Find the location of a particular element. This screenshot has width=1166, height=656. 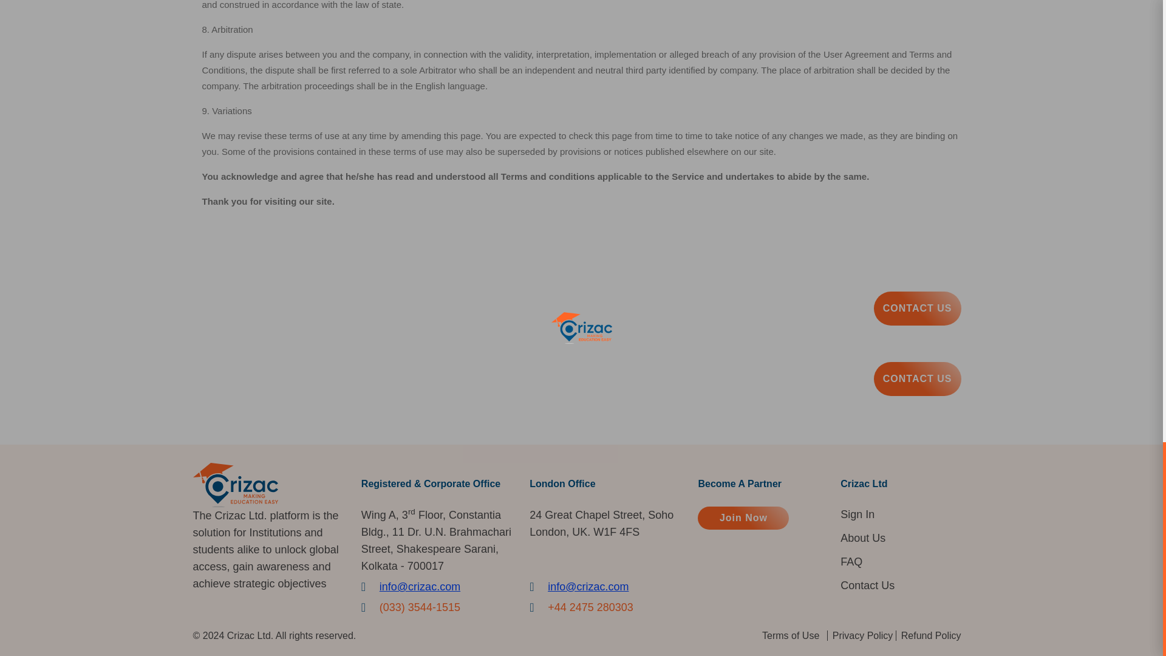

CONTACT US is located at coordinates (917, 308).